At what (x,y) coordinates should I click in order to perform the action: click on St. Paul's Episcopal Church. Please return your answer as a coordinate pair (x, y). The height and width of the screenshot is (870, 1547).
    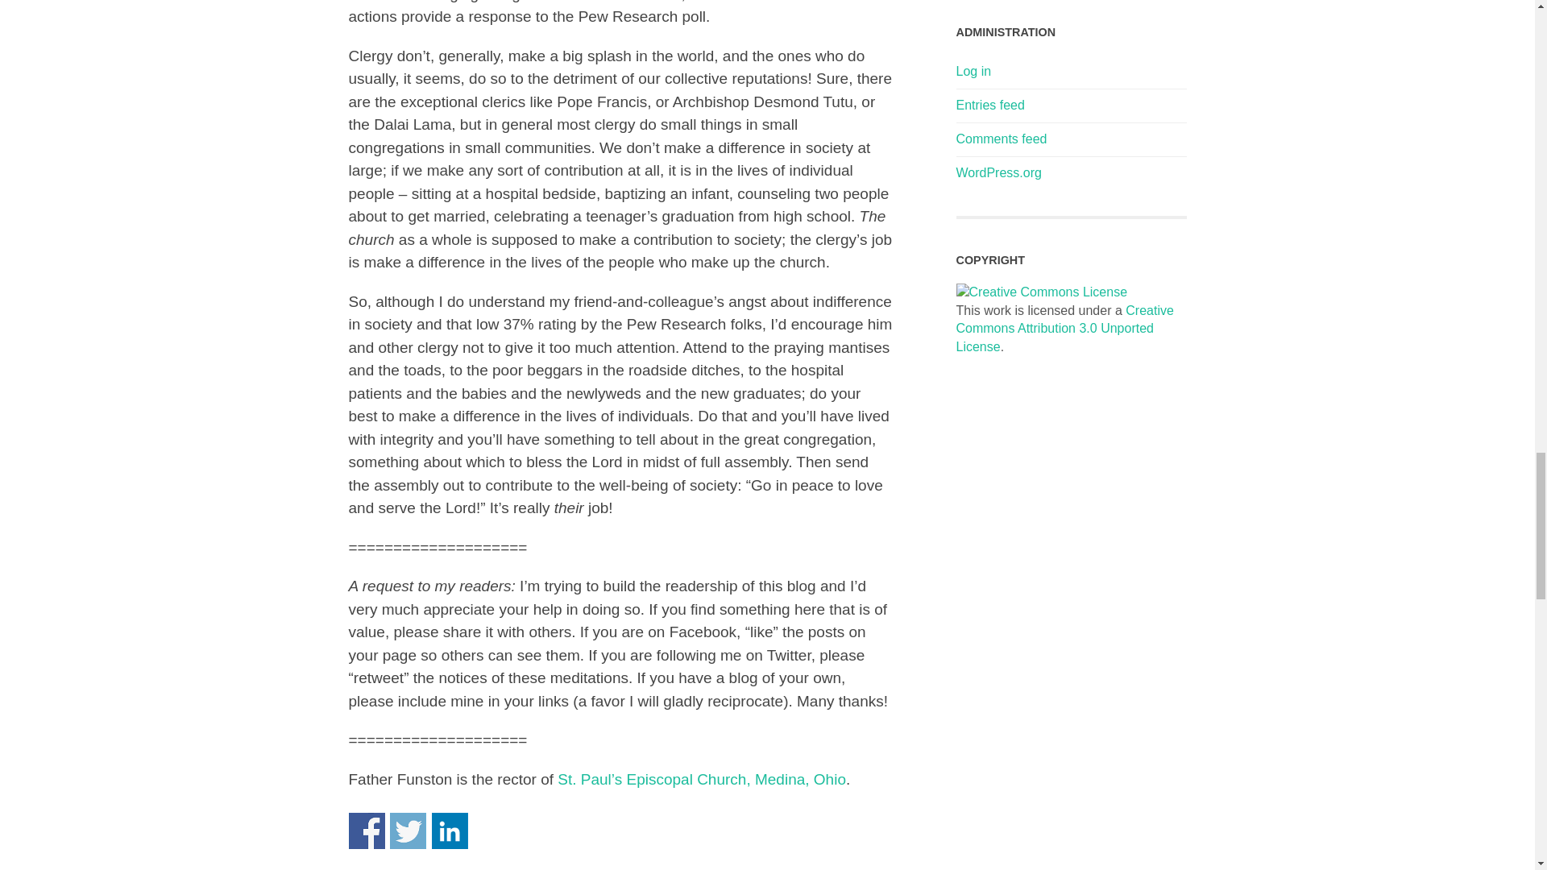
    Looking at the image, I should click on (701, 779).